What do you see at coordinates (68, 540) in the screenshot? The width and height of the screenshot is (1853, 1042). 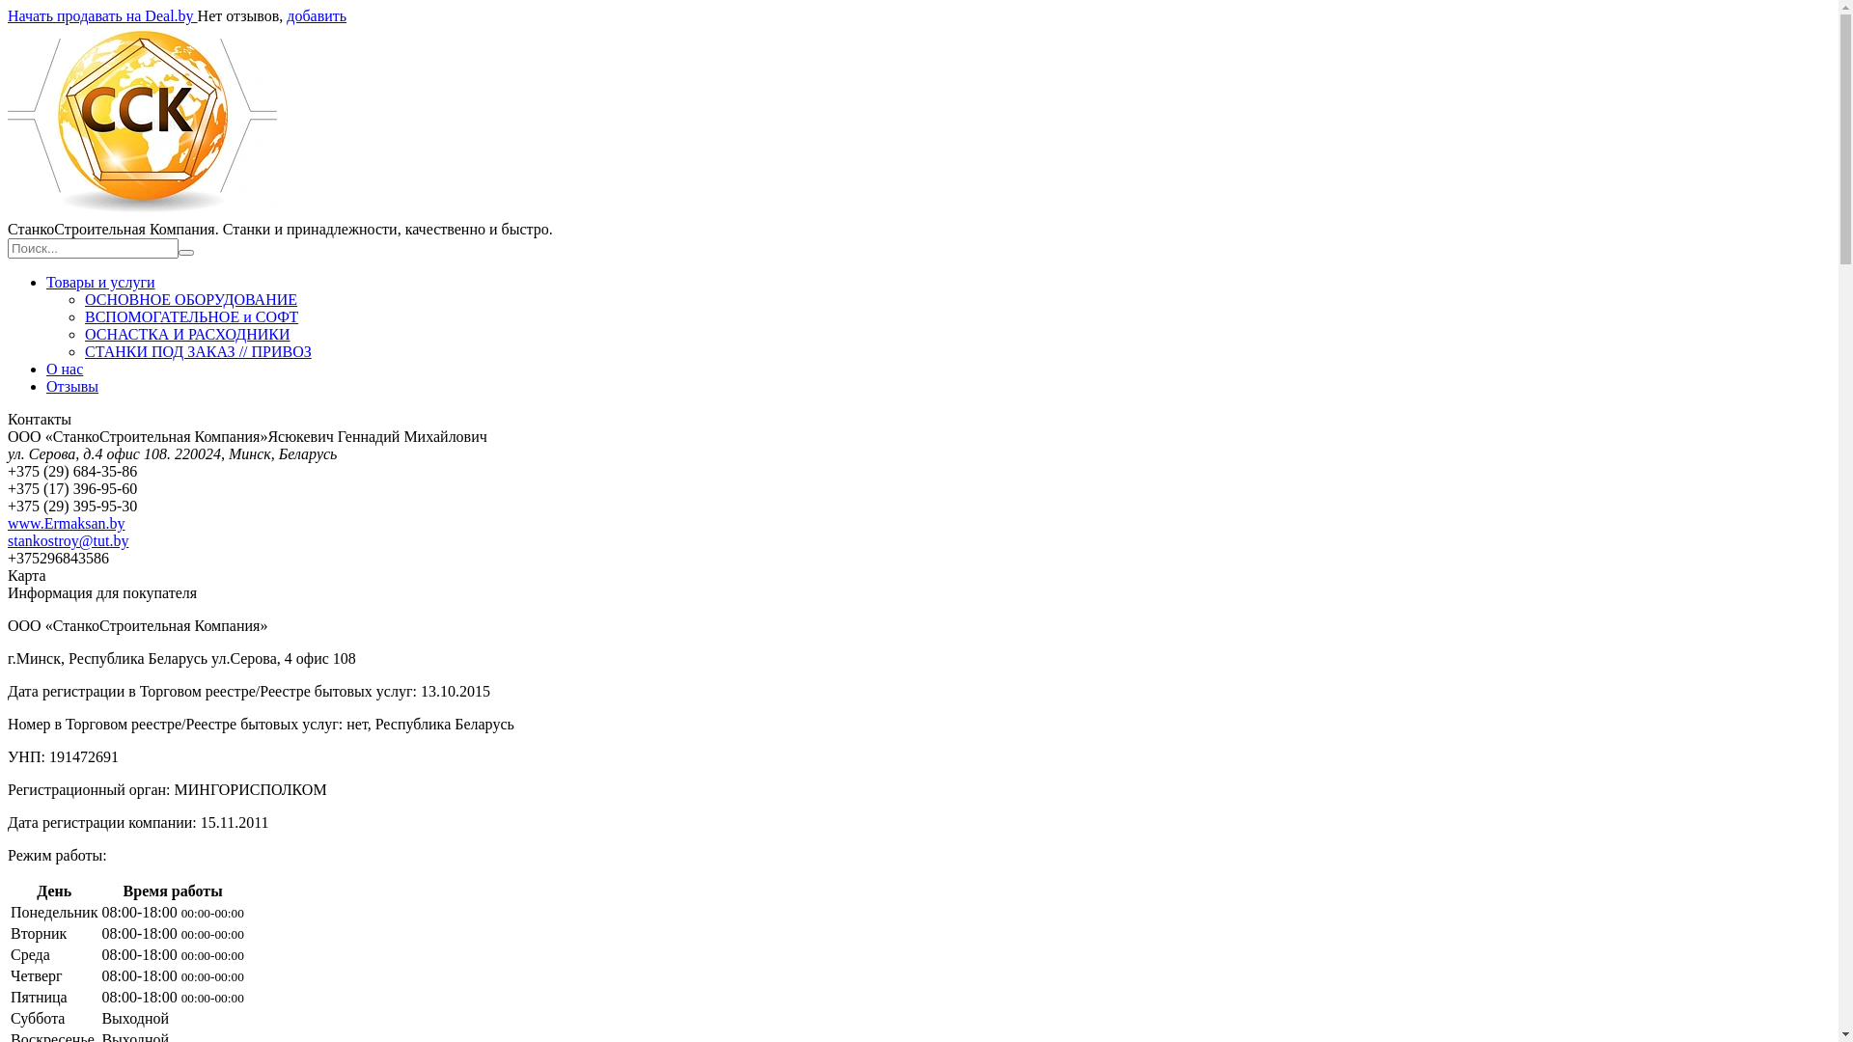 I see `stankostroy@tut.by` at bounding box center [68, 540].